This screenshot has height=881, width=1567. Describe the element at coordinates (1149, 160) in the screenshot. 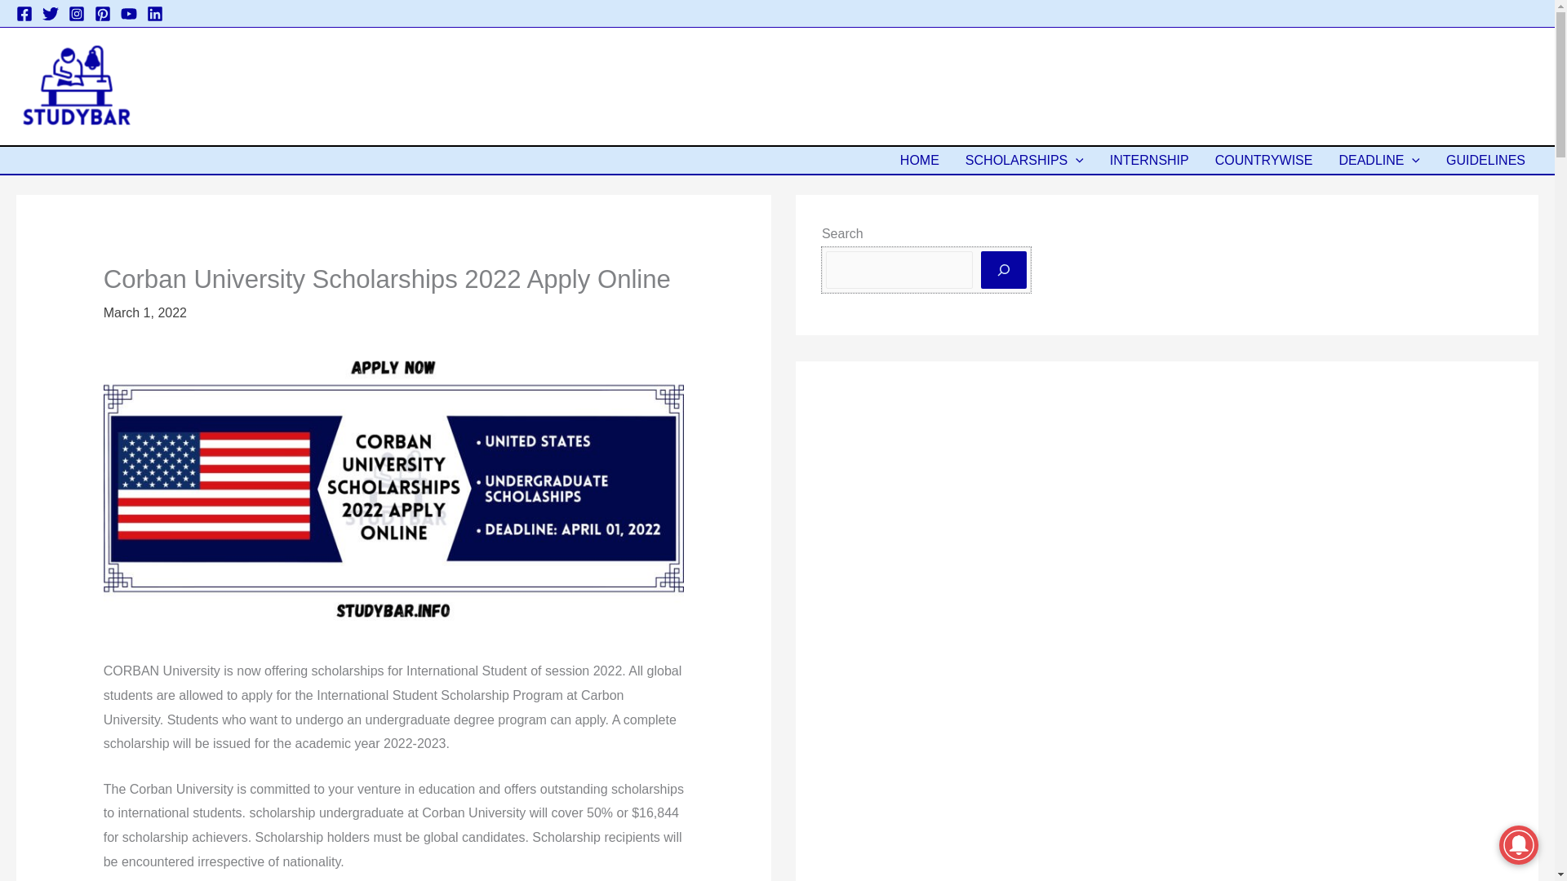

I see `INTERNSHIP` at that location.